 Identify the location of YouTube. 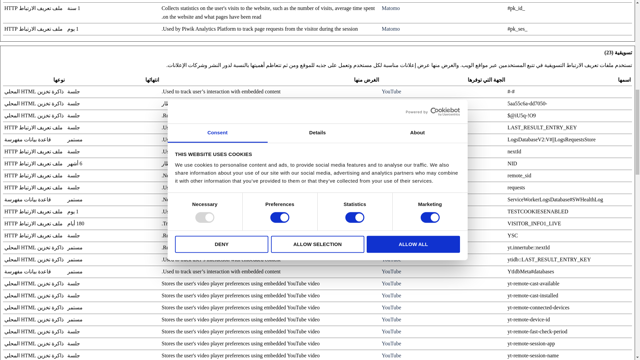
(391, 331).